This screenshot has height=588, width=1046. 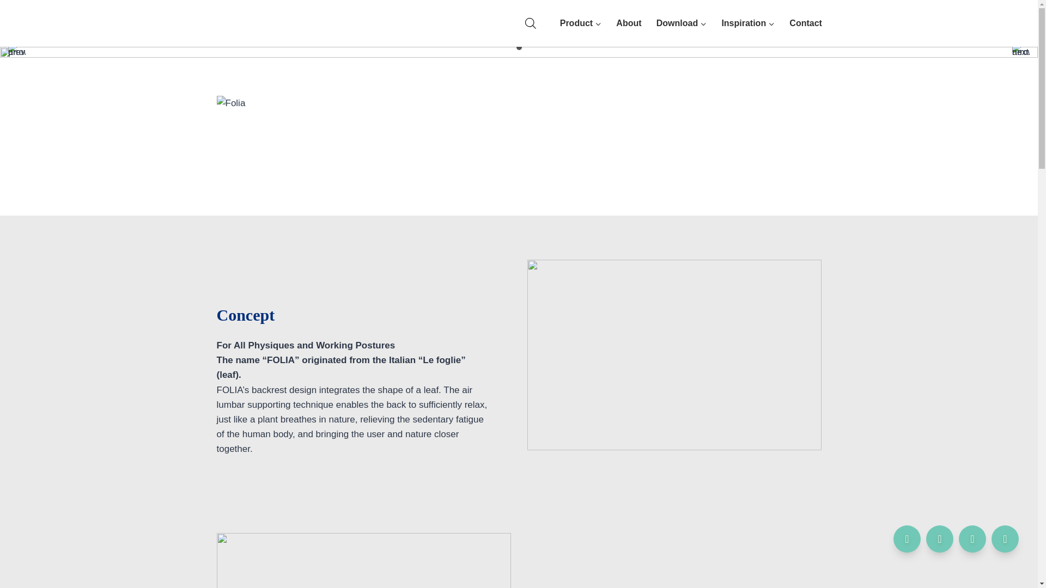 I want to click on Product, so click(x=580, y=23).